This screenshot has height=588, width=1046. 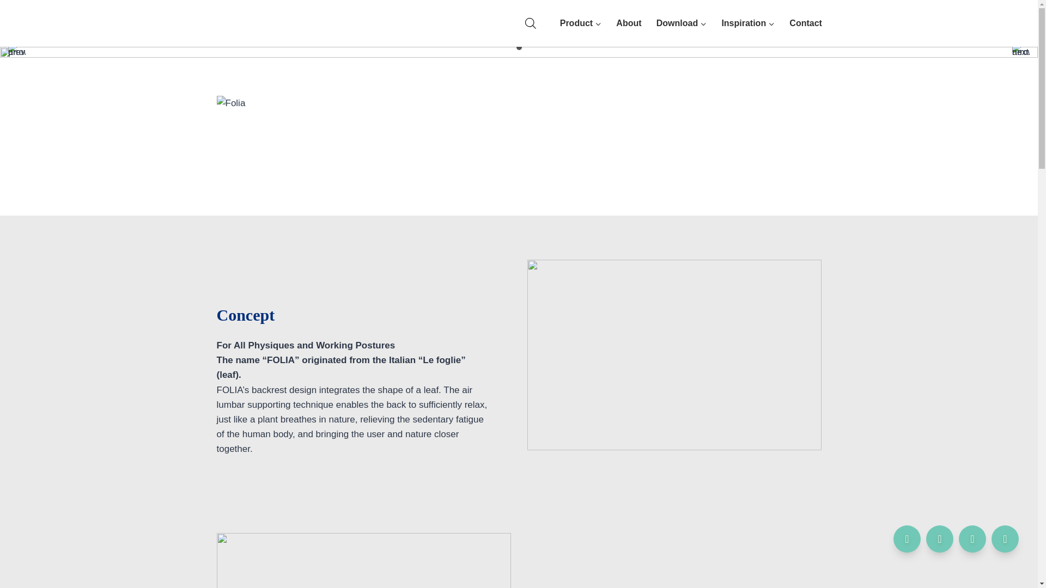 I want to click on Product, so click(x=580, y=23).